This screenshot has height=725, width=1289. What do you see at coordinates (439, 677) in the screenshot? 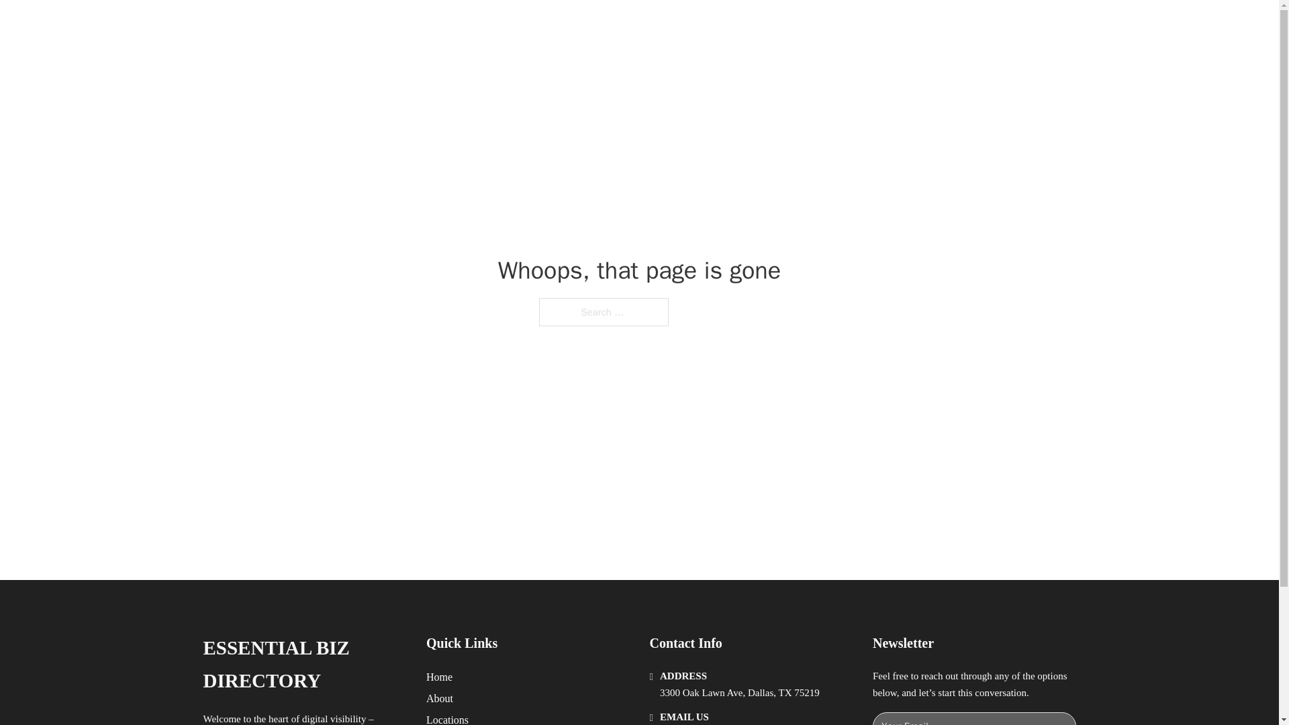
I see `Home` at bounding box center [439, 677].